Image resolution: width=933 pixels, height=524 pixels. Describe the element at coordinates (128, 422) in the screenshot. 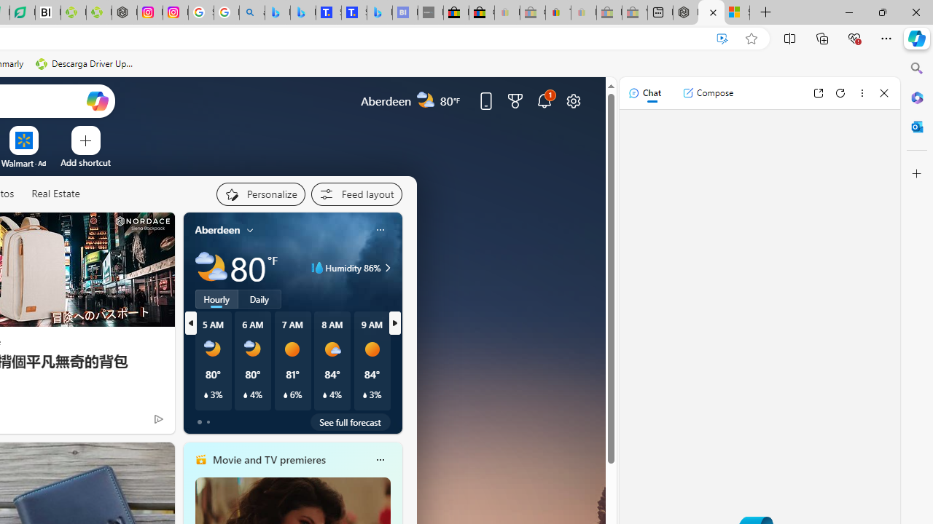

I see `You're following The Weather Channel` at that location.